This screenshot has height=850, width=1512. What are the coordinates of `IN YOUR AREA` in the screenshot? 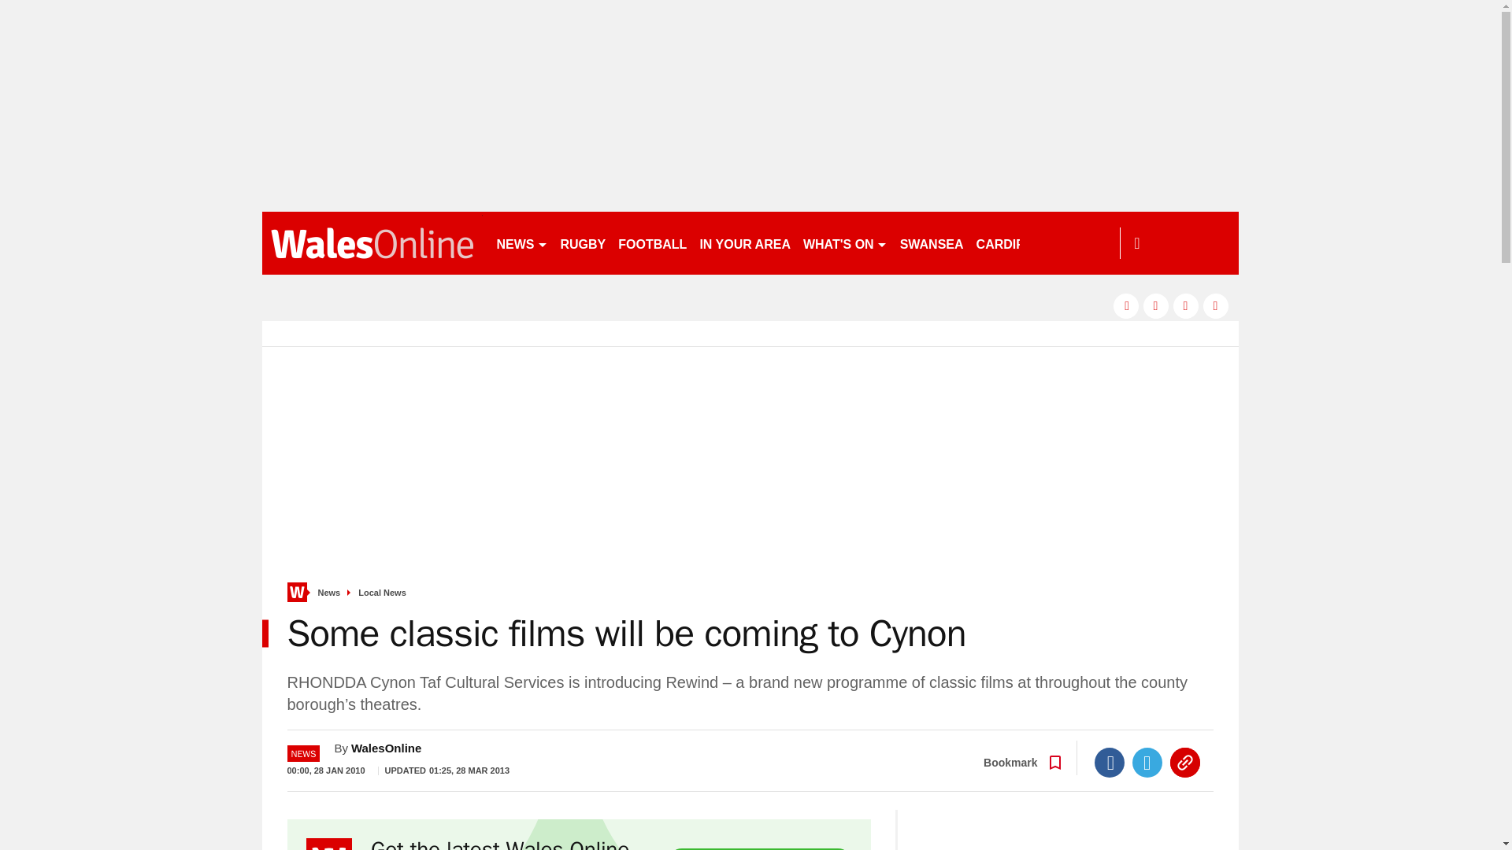 It's located at (744, 242).